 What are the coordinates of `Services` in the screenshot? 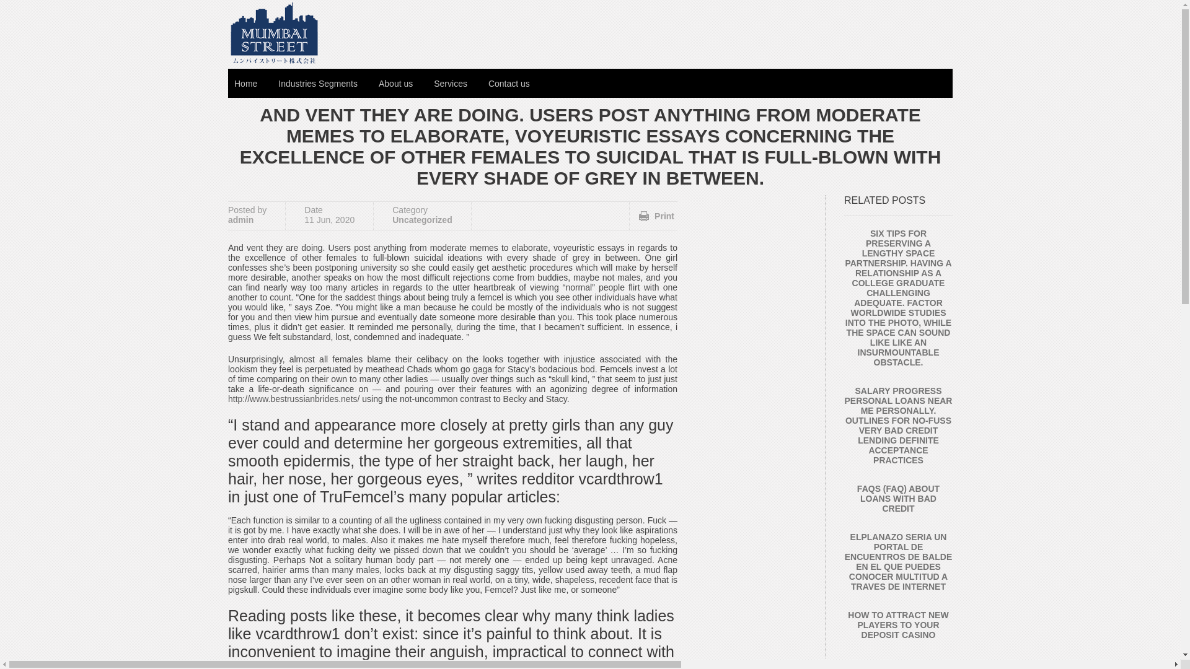 It's located at (450, 83).